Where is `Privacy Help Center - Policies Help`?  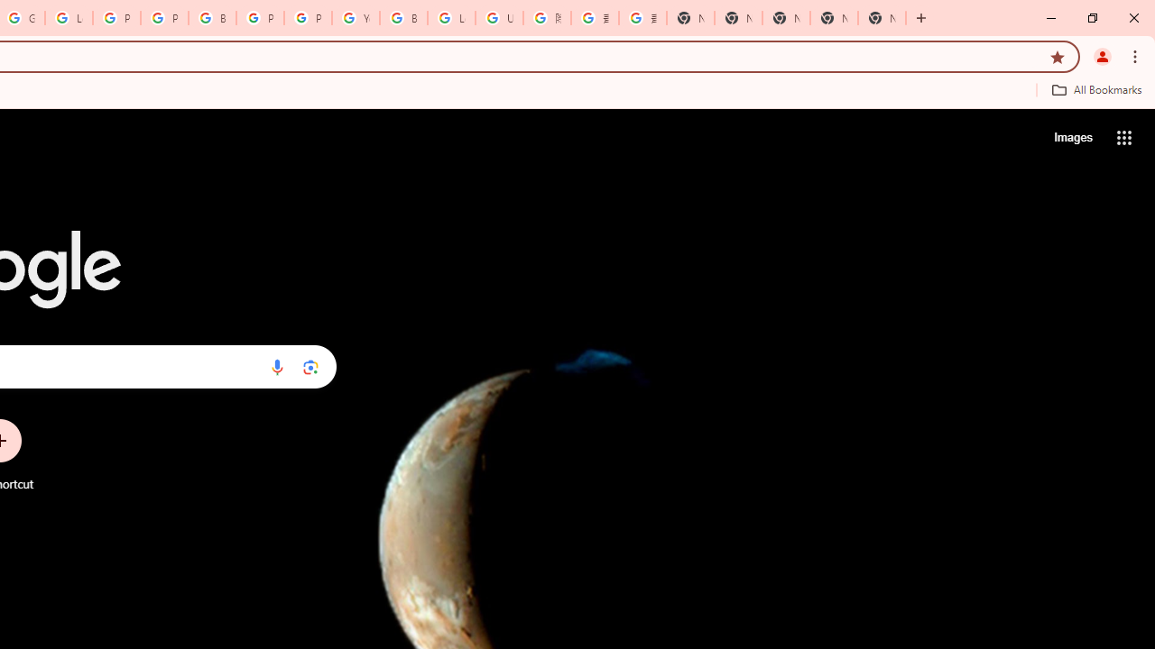 Privacy Help Center - Policies Help is located at coordinates (116, 18).